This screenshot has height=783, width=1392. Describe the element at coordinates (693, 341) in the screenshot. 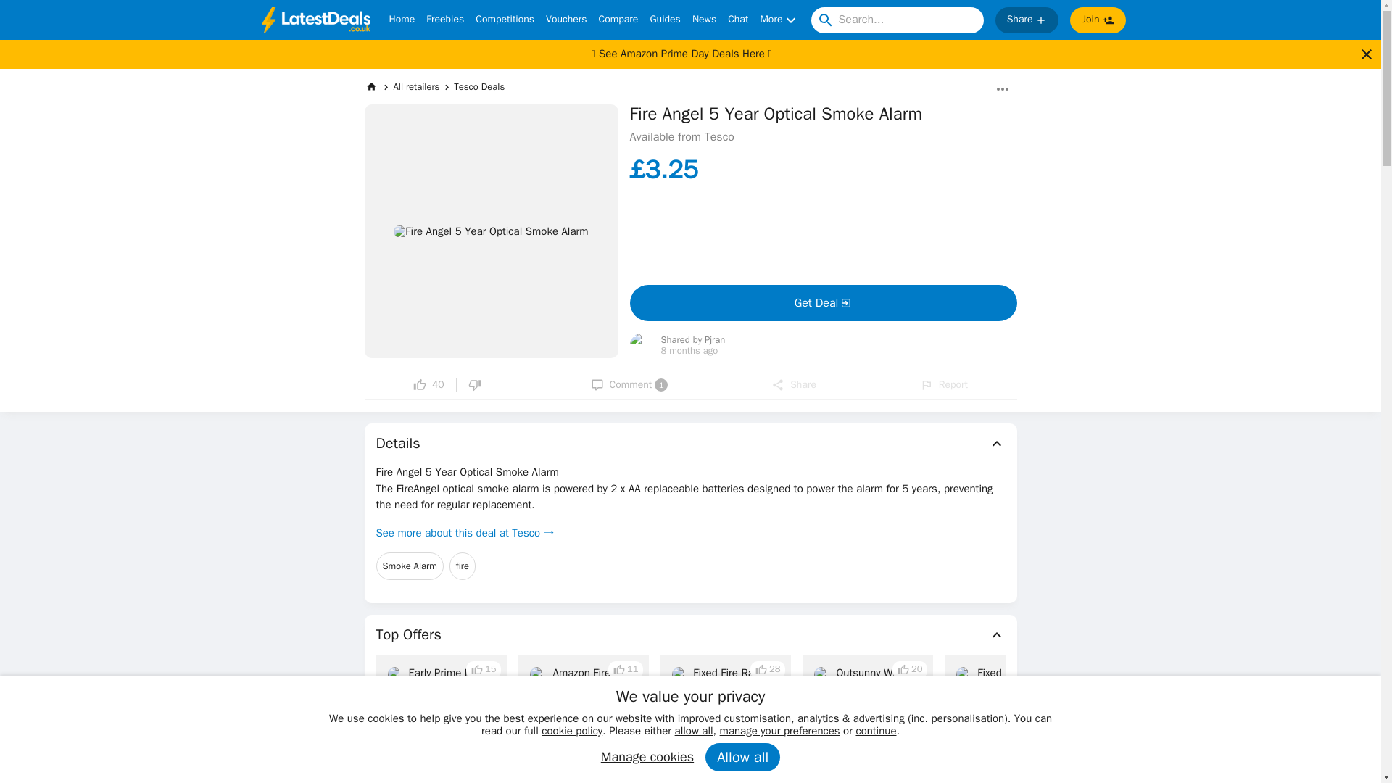

I see `Shared by Pjran` at that location.